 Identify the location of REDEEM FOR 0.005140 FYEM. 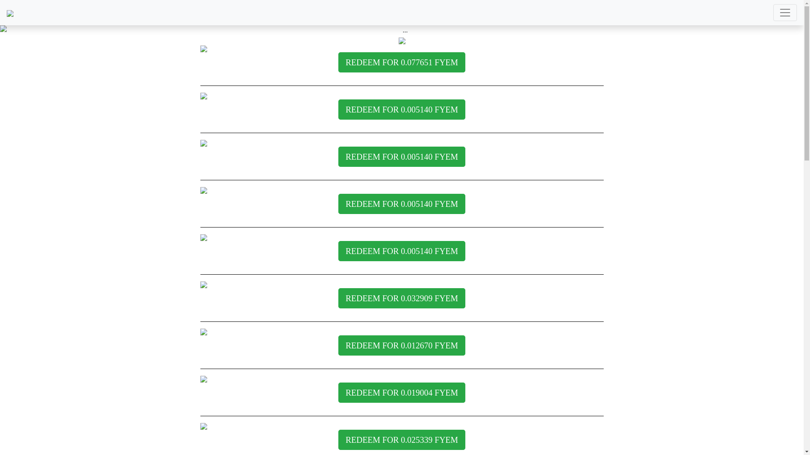
(402, 110).